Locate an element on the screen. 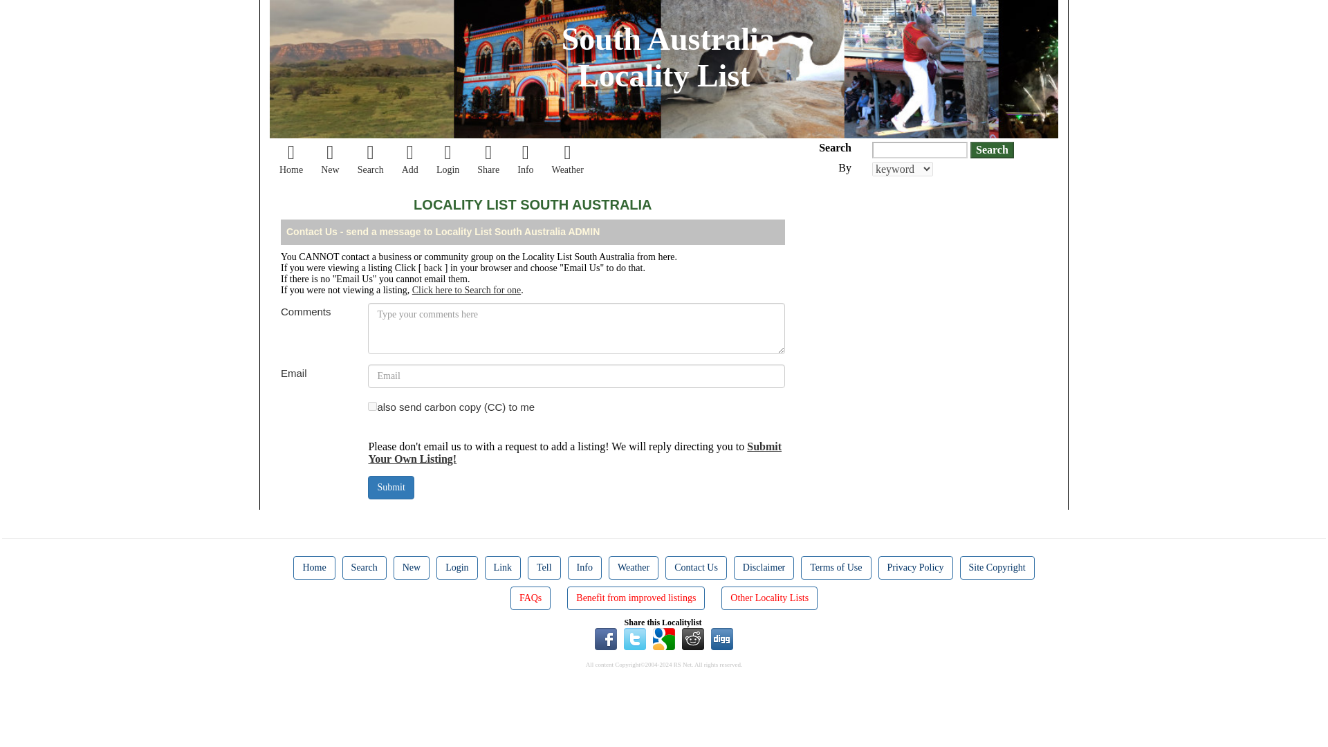  Tell a friend about Locality List South Australia is located at coordinates (488, 160).